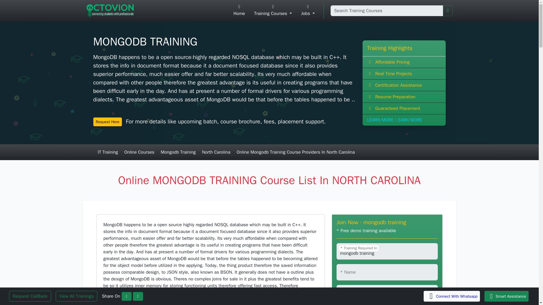 The width and height of the screenshot is (543, 305). What do you see at coordinates (139, 152) in the screenshot?
I see `Online Courses` at bounding box center [139, 152].